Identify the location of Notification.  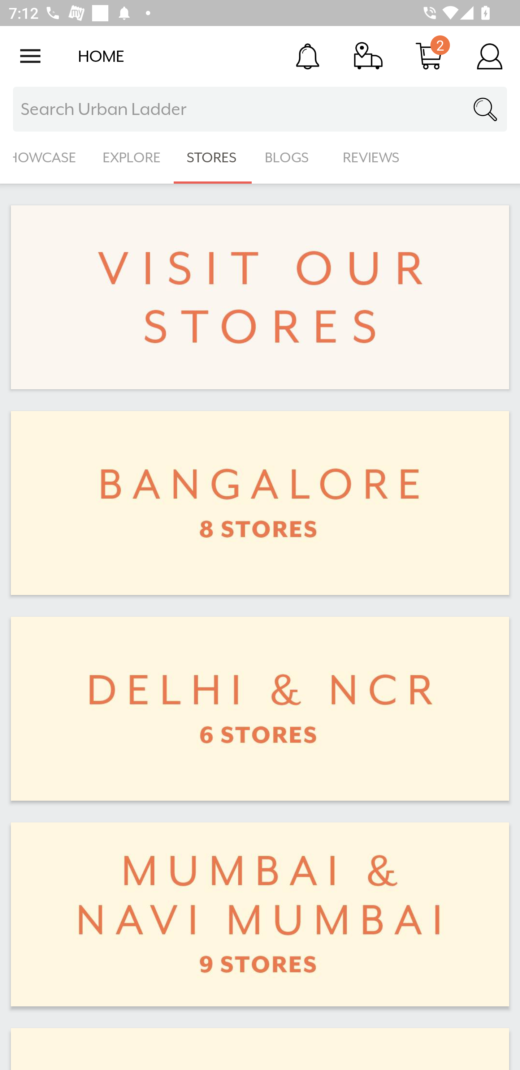
(308, 56).